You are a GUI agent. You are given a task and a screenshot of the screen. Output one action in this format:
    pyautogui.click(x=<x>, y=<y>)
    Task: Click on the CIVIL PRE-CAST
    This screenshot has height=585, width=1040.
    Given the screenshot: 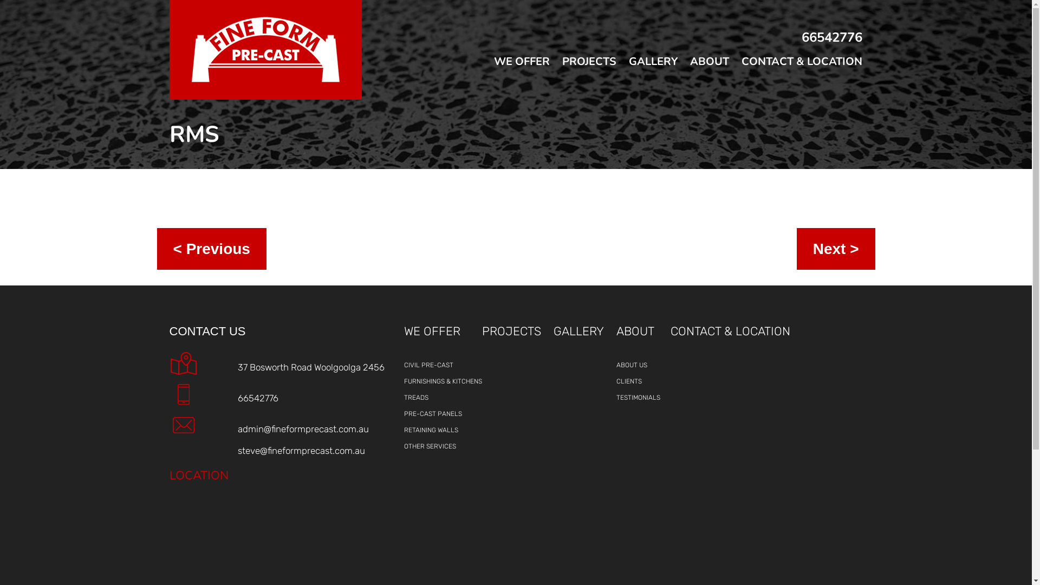 What is the action you would take?
    pyautogui.click(x=443, y=365)
    